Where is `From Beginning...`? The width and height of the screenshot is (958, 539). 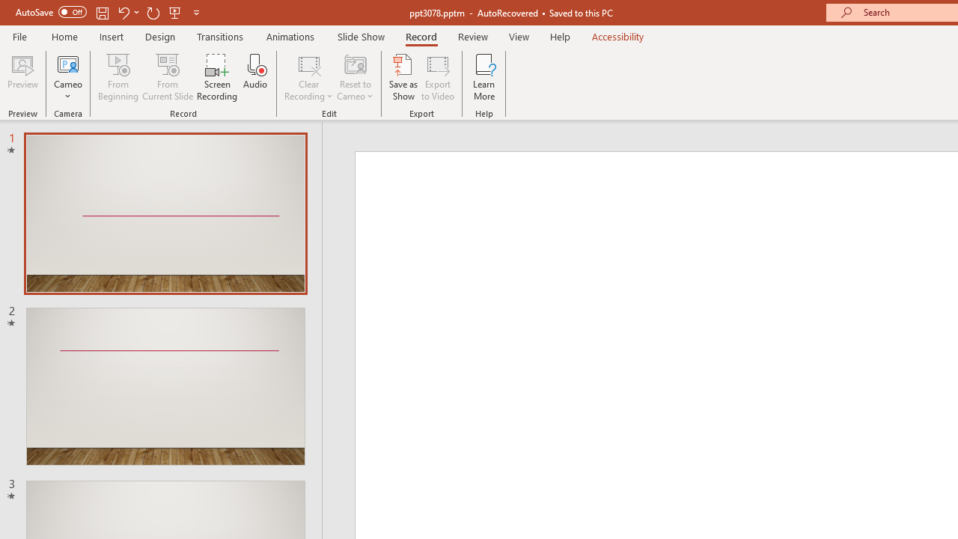
From Beginning... is located at coordinates (118, 76).